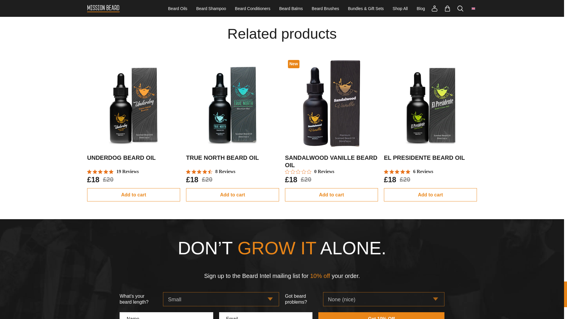 This screenshot has height=319, width=567. Describe the element at coordinates (309, 171) in the screenshot. I see `0 Reviews` at that location.